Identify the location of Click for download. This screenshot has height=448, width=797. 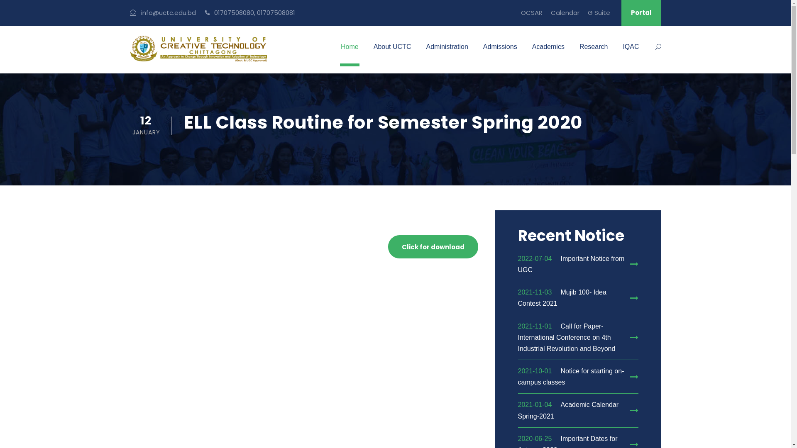
(433, 247).